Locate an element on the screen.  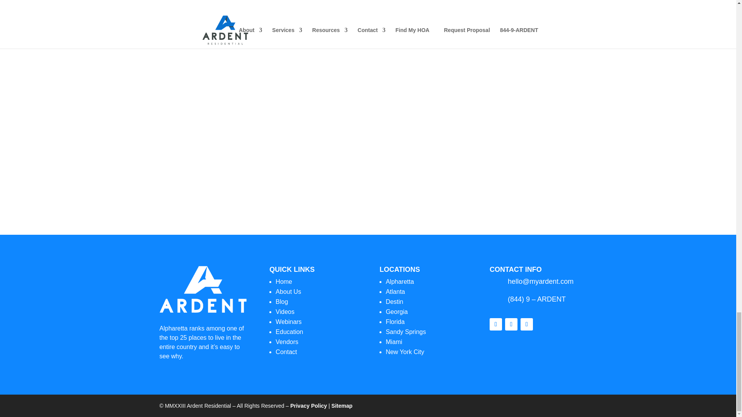
Asset 2 is located at coordinates (203, 290).